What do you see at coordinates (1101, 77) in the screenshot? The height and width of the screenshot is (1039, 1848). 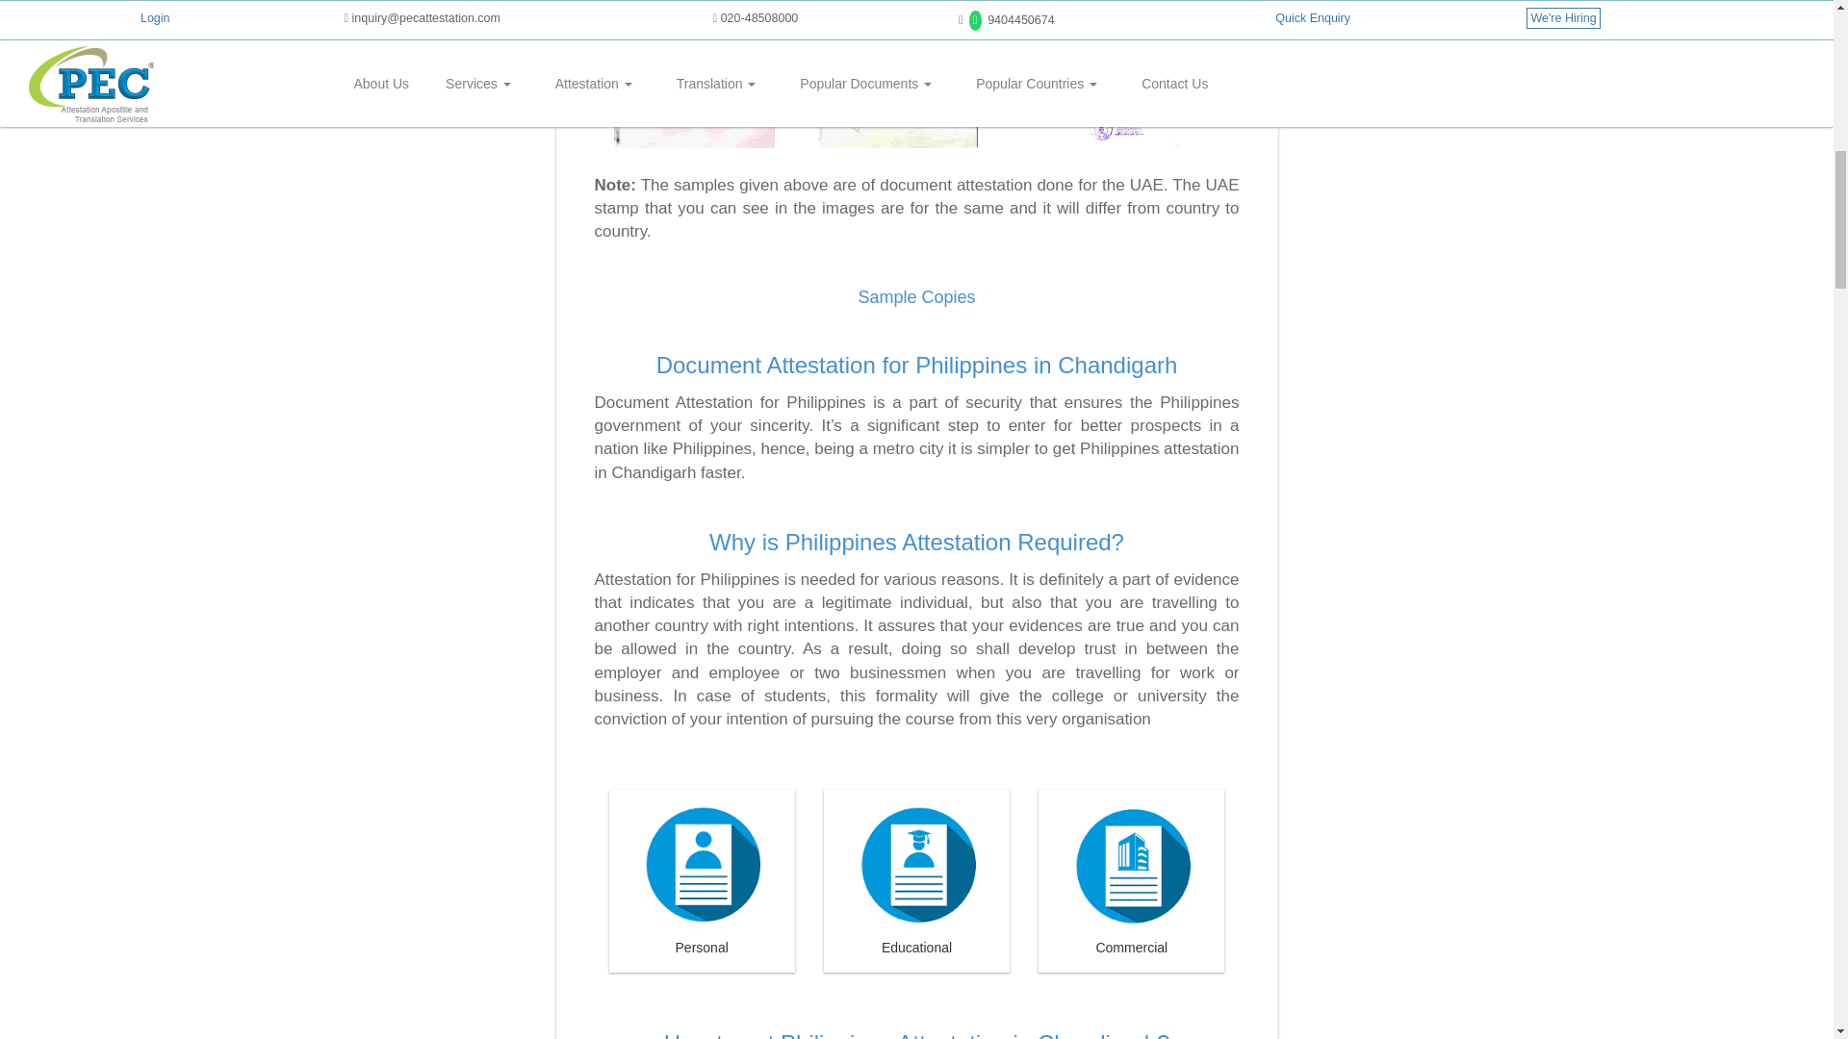 I see `Commercial Document Attestation for UAE` at bounding box center [1101, 77].